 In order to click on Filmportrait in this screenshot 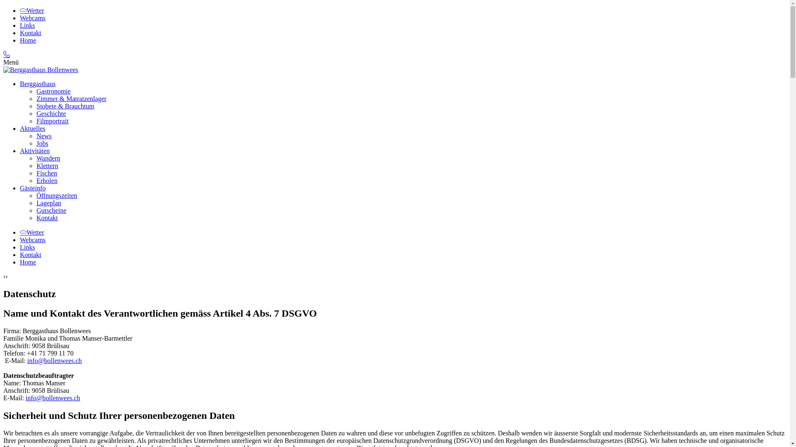, I will do `click(52, 121)`.